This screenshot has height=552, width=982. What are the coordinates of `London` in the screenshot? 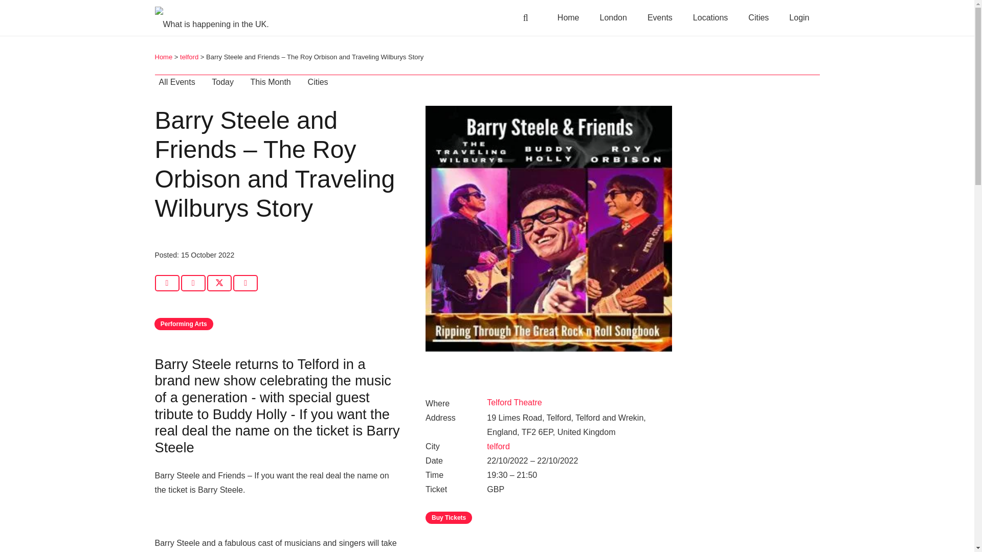 It's located at (614, 18).